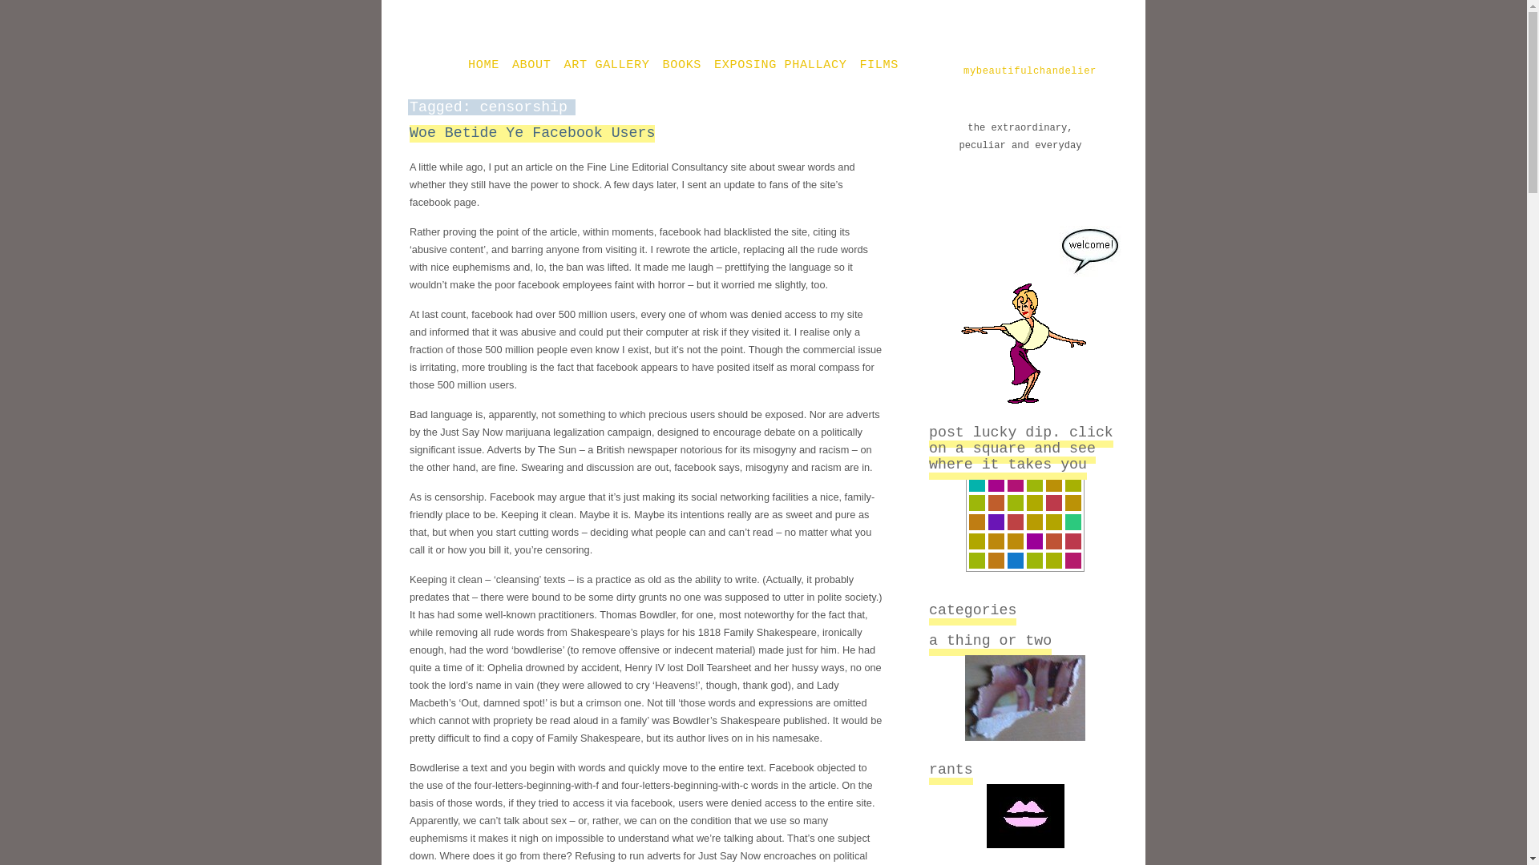 The height and width of the screenshot is (865, 1539). Describe the element at coordinates (532, 133) in the screenshot. I see `Woe Betide Ye Facebook Users` at that location.